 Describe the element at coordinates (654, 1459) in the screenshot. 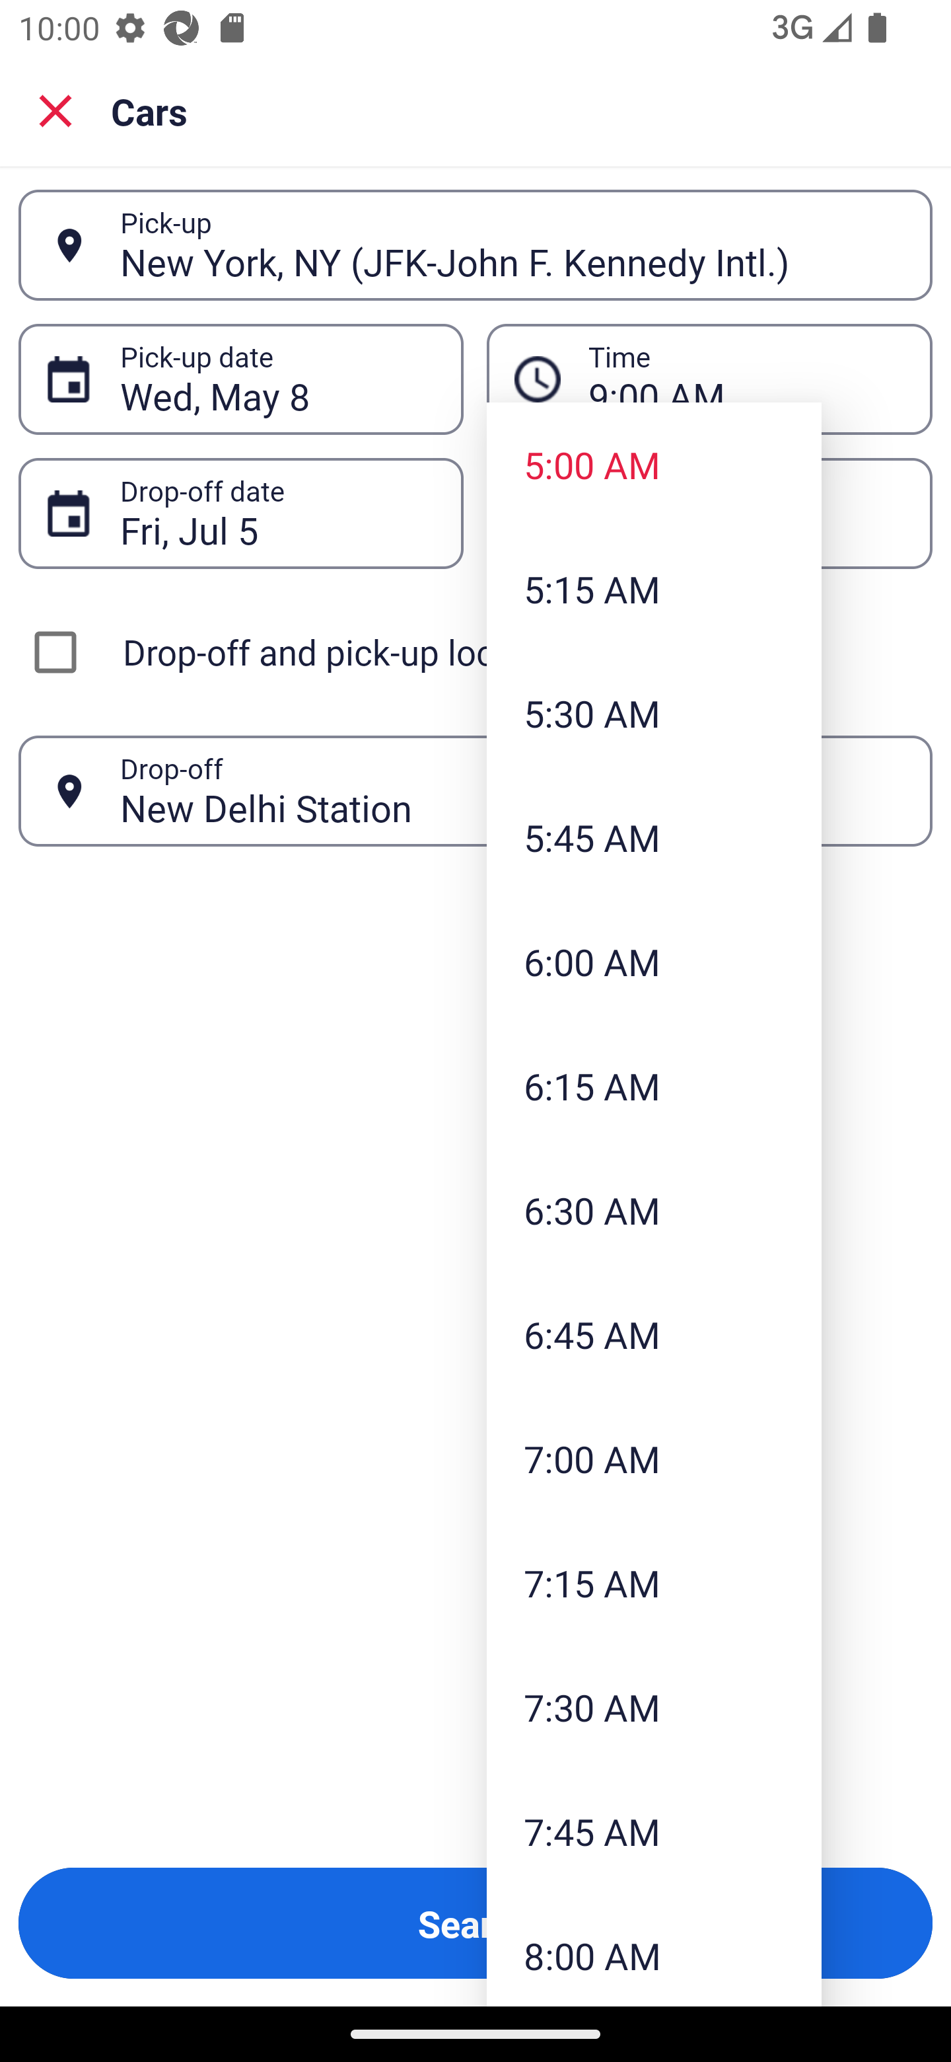

I see `7:00 AM` at that location.